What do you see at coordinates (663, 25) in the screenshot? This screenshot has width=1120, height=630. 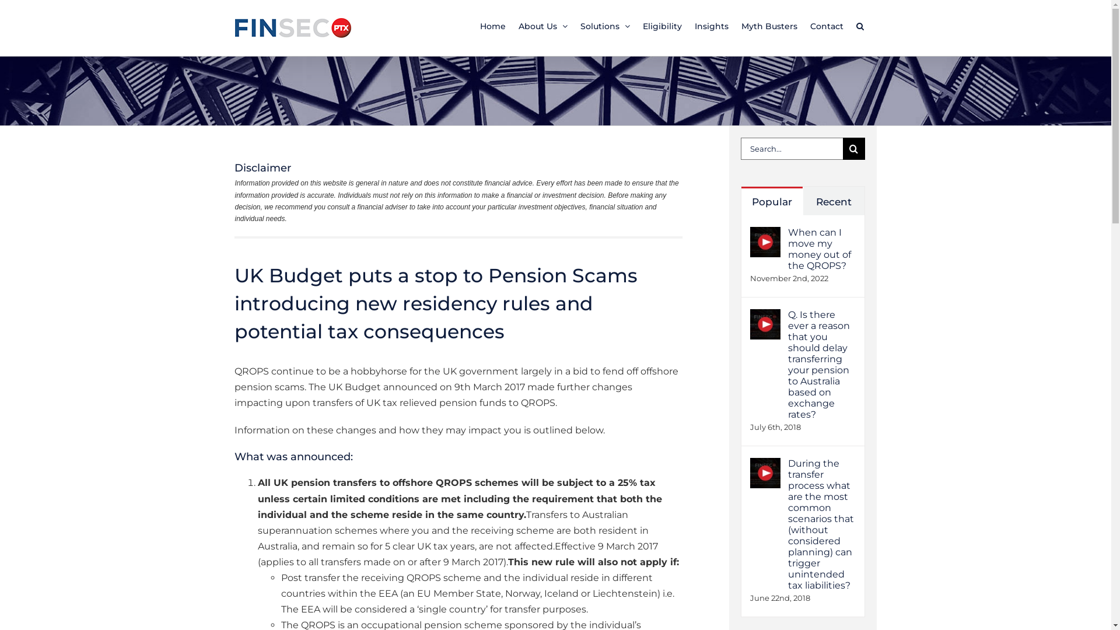 I see `Eligibility` at bounding box center [663, 25].